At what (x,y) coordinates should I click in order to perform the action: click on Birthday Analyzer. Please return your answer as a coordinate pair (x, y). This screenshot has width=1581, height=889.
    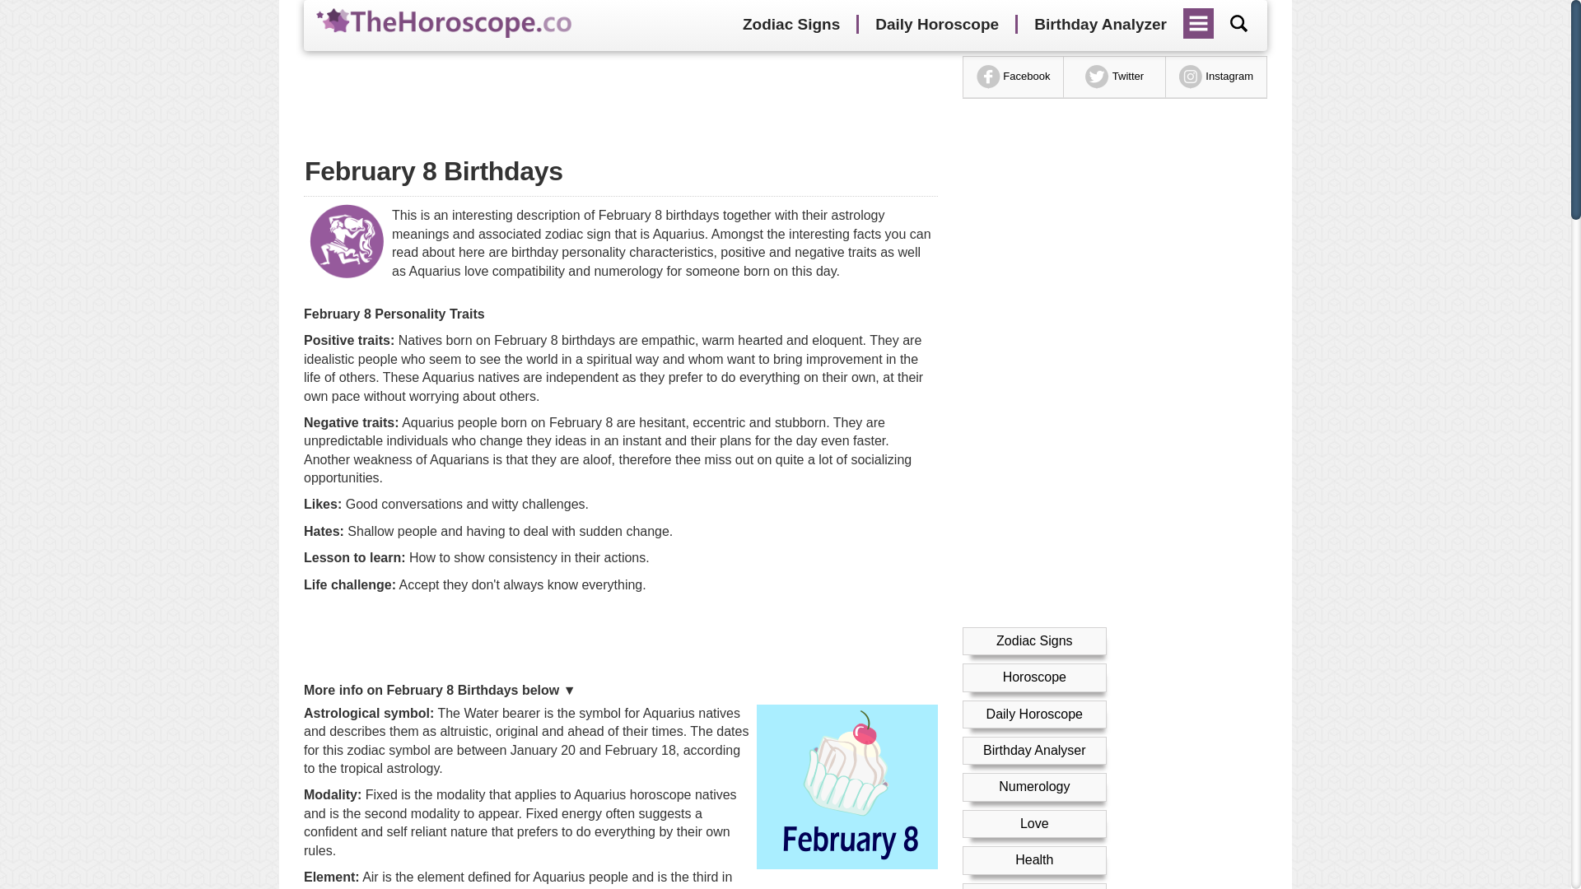
    Looking at the image, I should click on (1100, 25).